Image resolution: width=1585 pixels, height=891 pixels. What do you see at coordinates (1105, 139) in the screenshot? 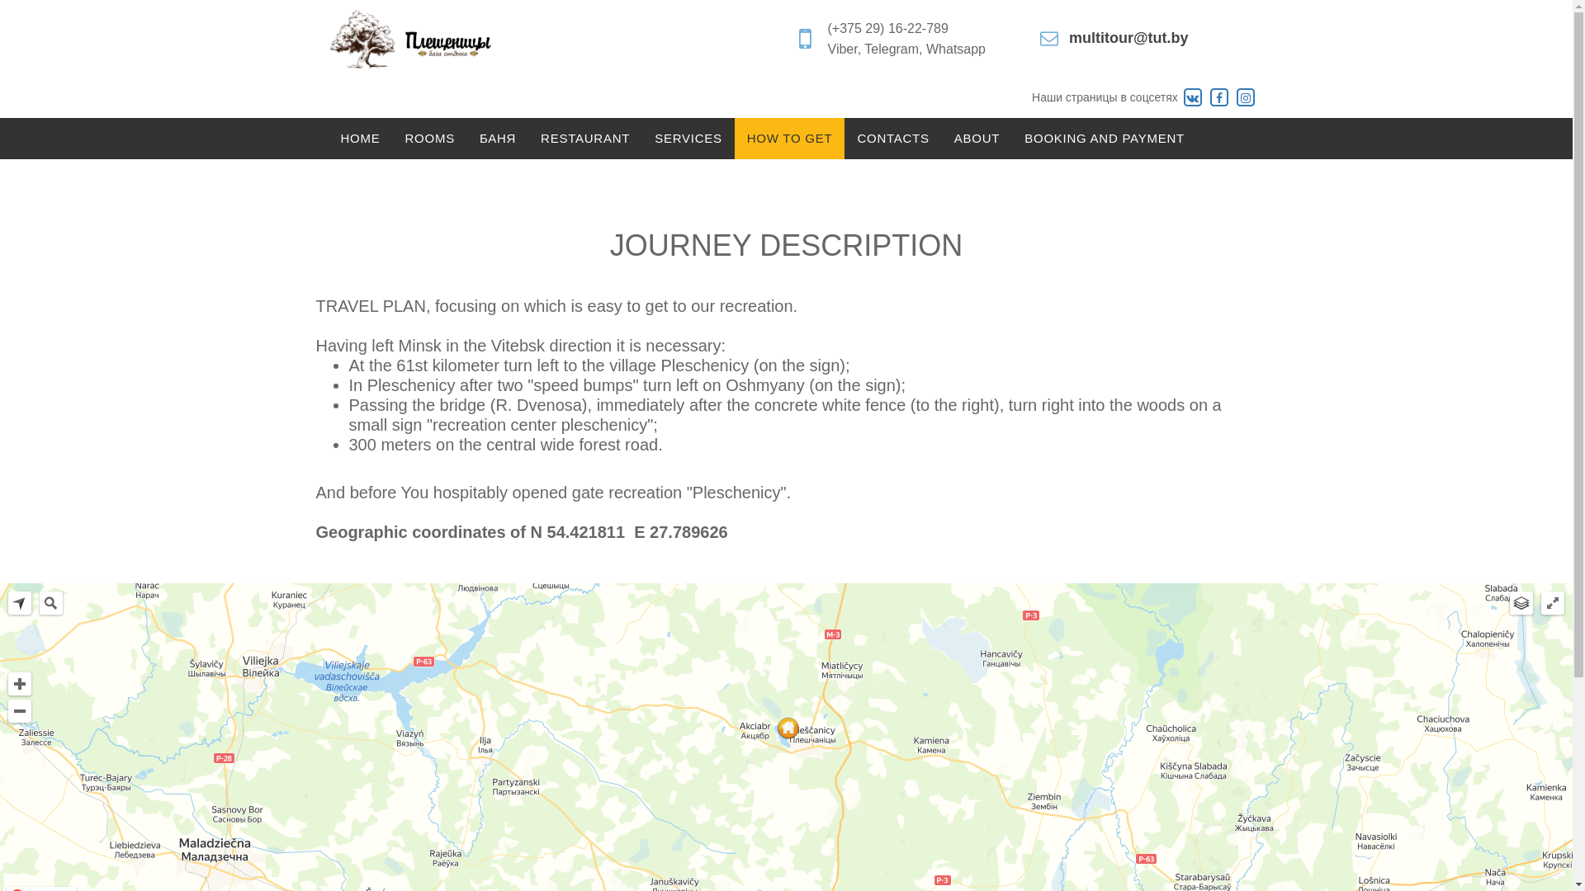
I see `BOOKING AND PAYMENT` at bounding box center [1105, 139].